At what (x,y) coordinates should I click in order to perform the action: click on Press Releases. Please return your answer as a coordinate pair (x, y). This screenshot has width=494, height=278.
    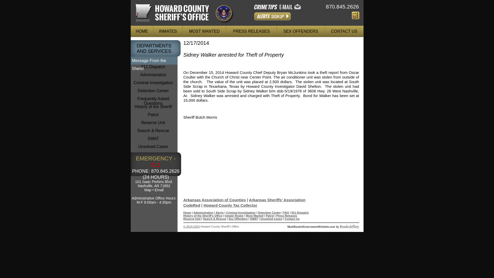
    Looking at the image, I should click on (287, 215).